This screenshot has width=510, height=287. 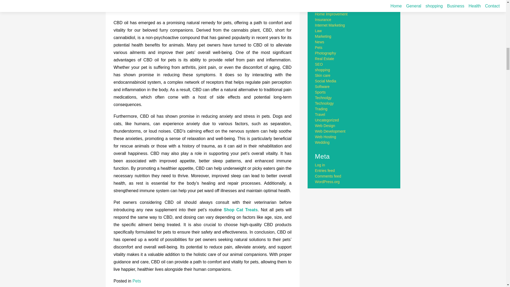 What do you see at coordinates (241, 210) in the screenshot?
I see `Shop Cat Treats` at bounding box center [241, 210].